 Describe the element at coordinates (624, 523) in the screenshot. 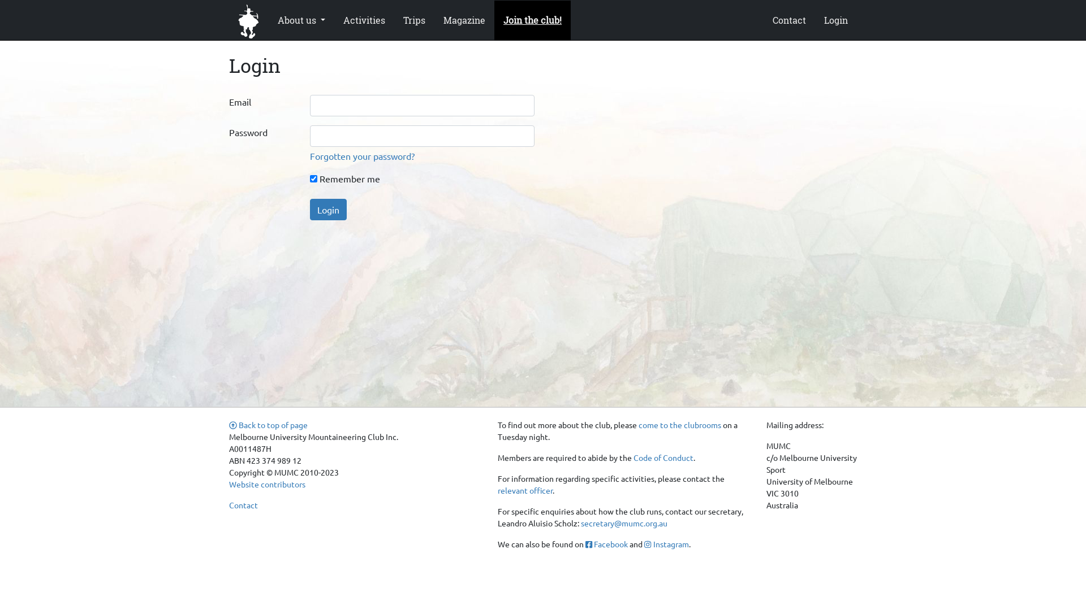

I see `secretary@mumc.org.au` at that location.